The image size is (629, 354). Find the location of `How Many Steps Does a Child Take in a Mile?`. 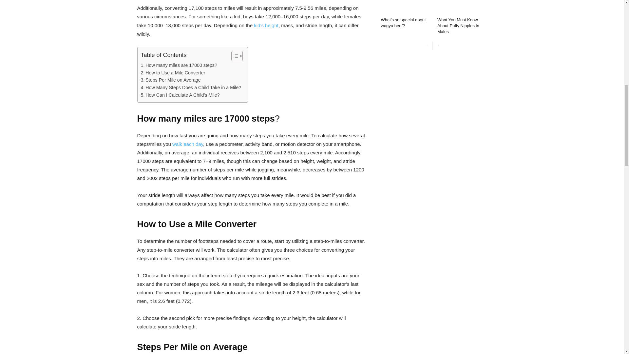

How Many Steps Does a Child Take in a Mile? is located at coordinates (191, 87).